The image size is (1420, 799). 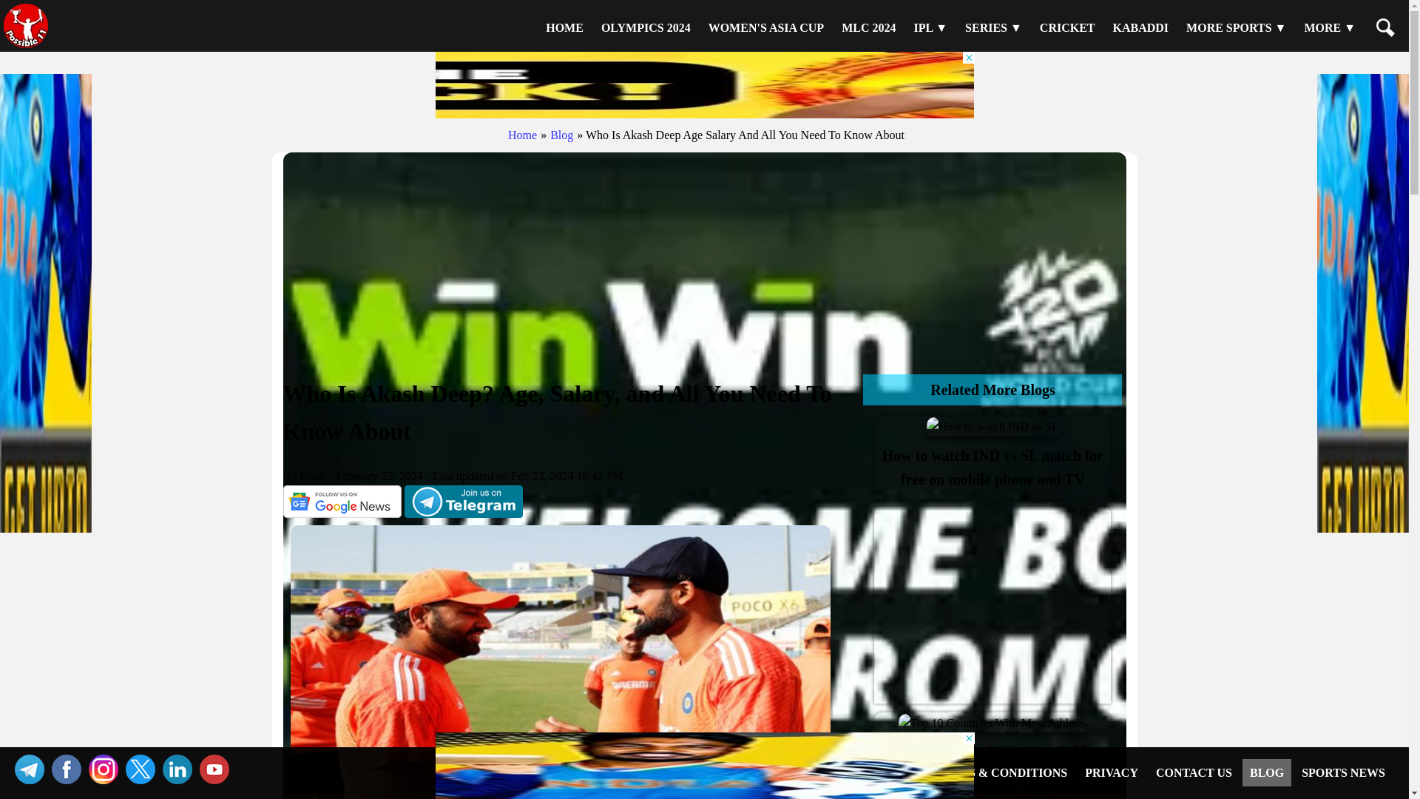 What do you see at coordinates (1141, 27) in the screenshot?
I see `KABADDI` at bounding box center [1141, 27].